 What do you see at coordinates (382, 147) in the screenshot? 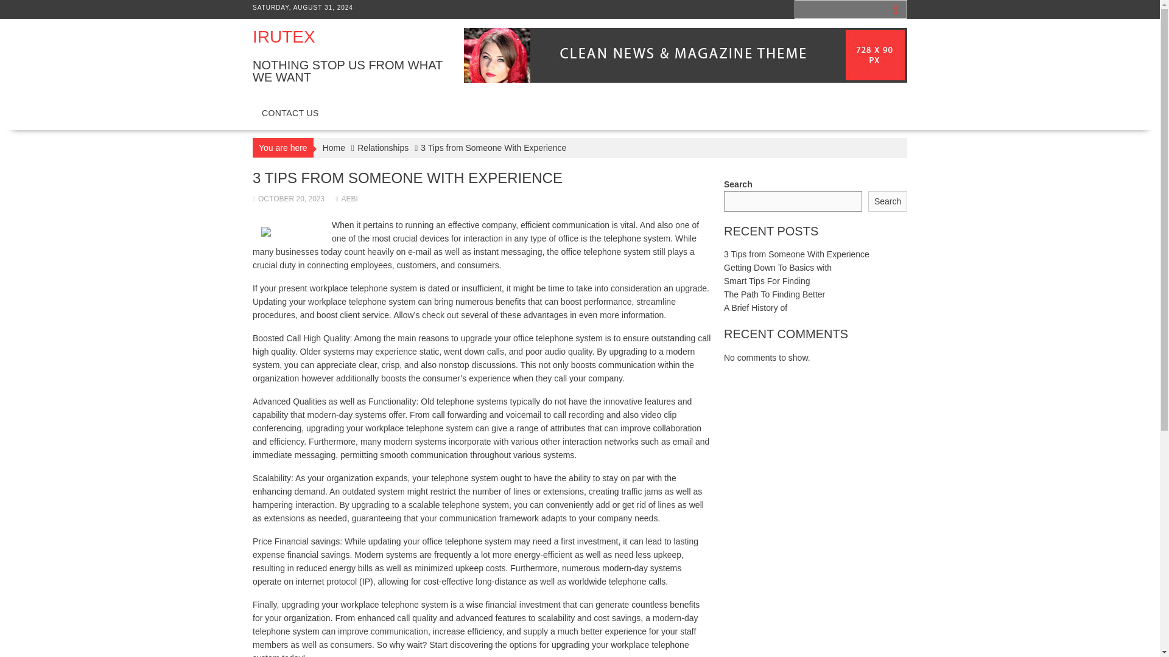
I see `Relationships` at bounding box center [382, 147].